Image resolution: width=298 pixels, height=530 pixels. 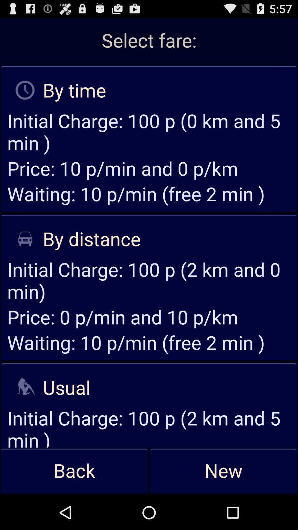 What do you see at coordinates (223, 471) in the screenshot?
I see `press app next to the back app` at bounding box center [223, 471].